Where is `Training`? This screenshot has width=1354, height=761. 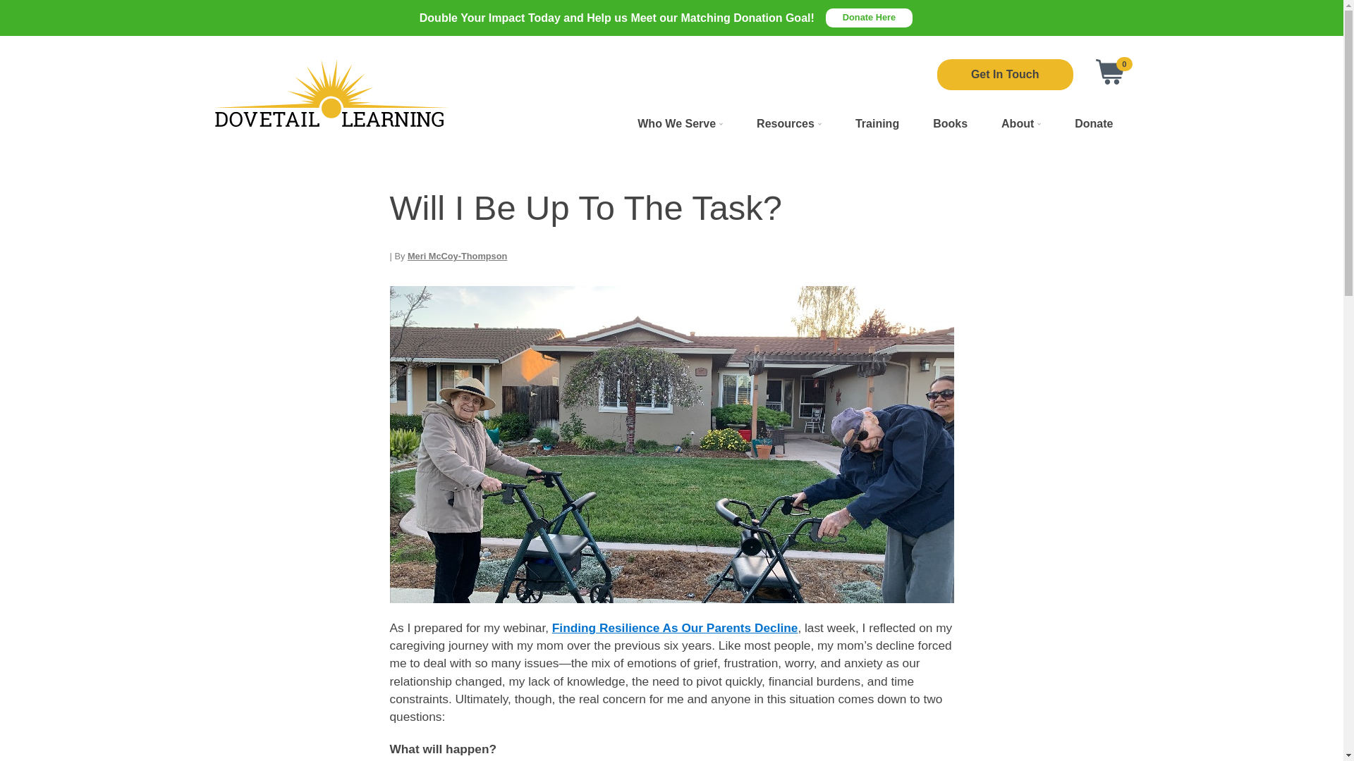 Training is located at coordinates (877, 123).